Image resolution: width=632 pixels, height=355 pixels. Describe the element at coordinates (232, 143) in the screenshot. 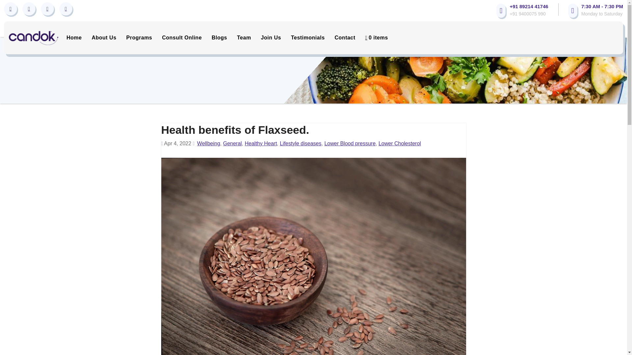

I see `General` at that location.